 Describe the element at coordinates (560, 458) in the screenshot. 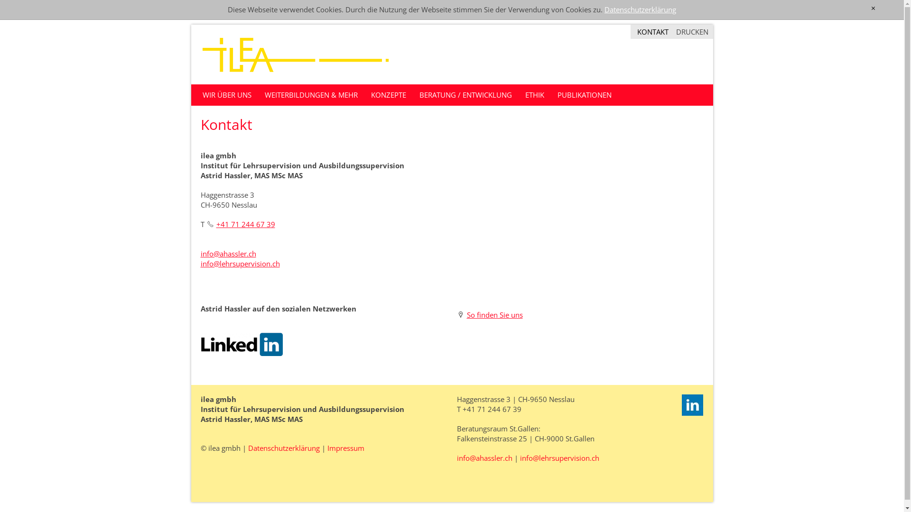

I see `info@lehrsupervision.ch` at that location.